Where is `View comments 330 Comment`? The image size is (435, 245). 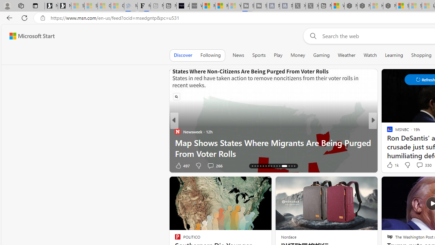 View comments 330 Comment is located at coordinates (419, 165).